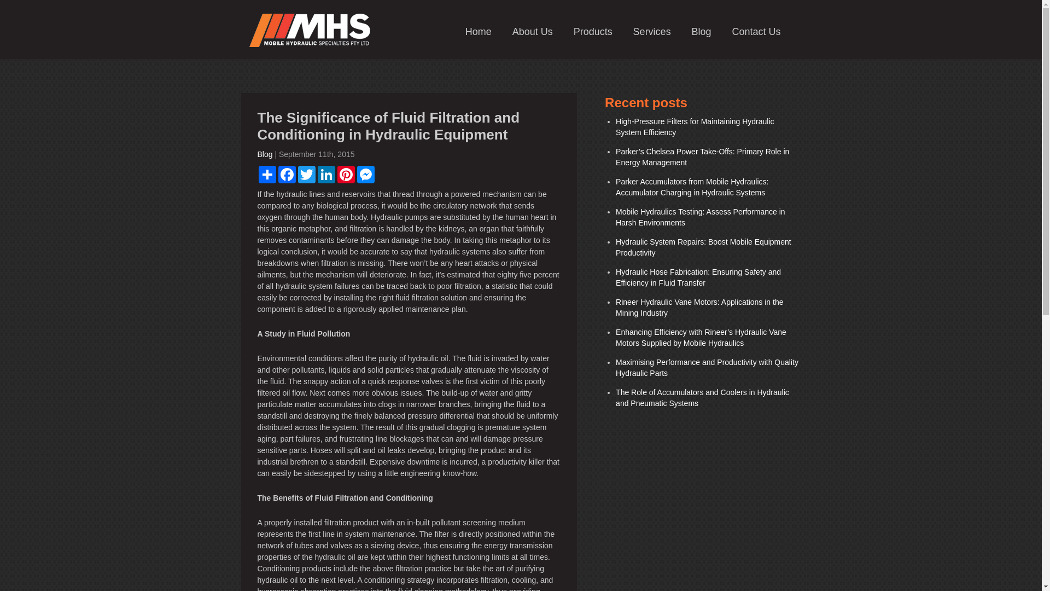 This screenshot has width=1050, height=591. What do you see at coordinates (652, 32) in the screenshot?
I see `Services` at bounding box center [652, 32].